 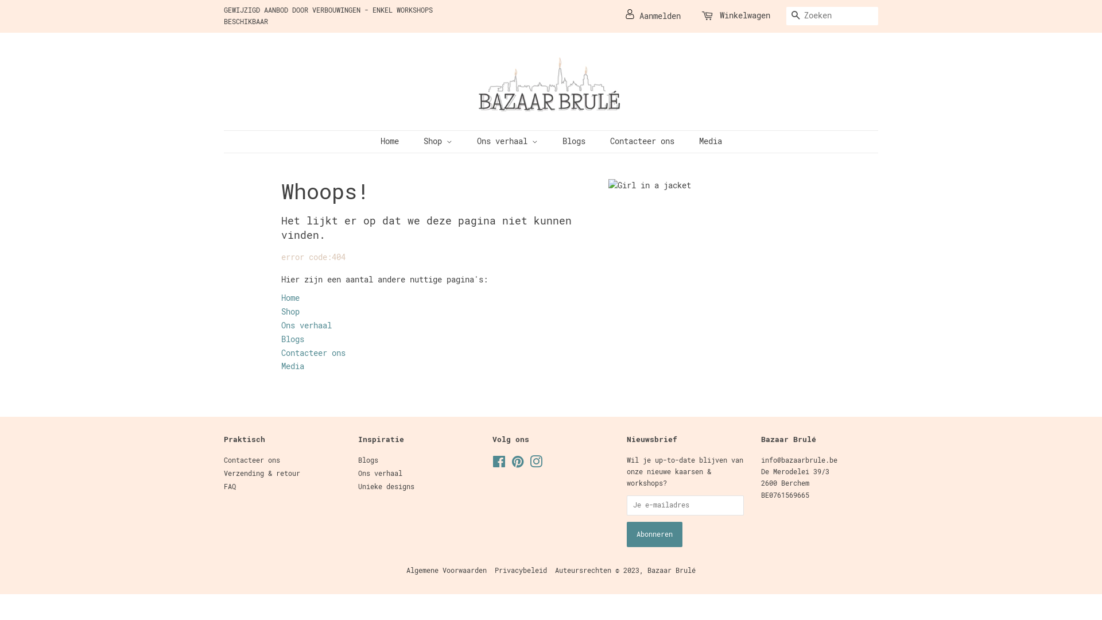 I want to click on Privacybeleid  , so click(x=525, y=571).